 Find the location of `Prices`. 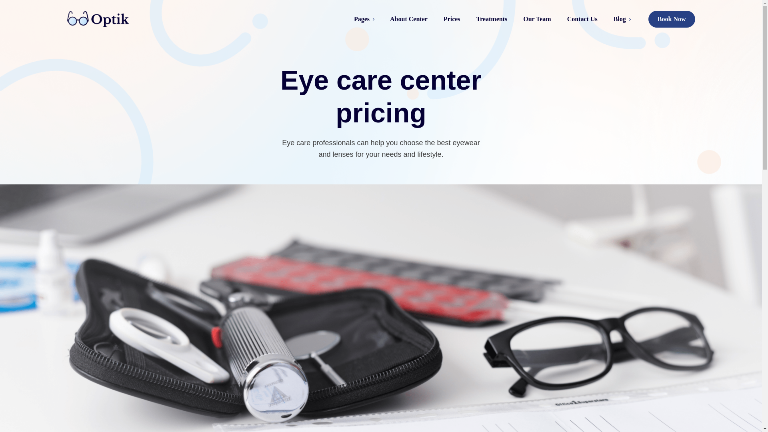

Prices is located at coordinates (452, 19).